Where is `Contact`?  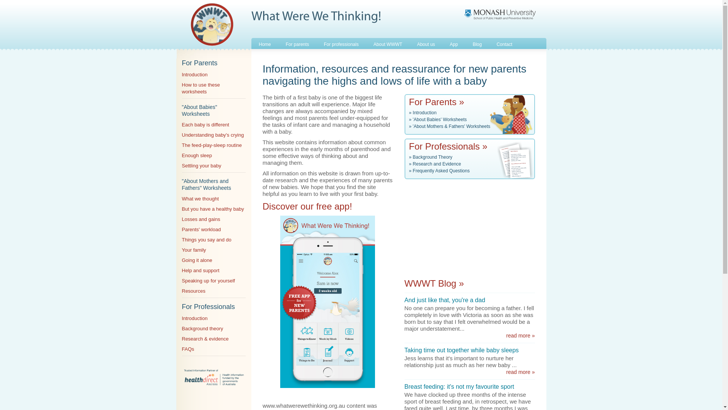 Contact is located at coordinates (504, 42).